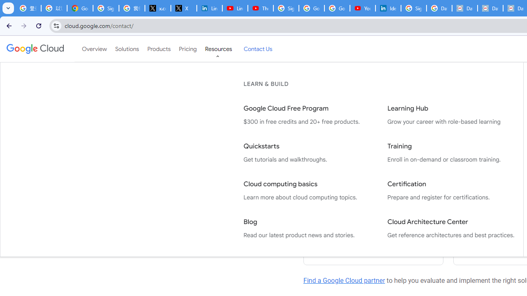 The height and width of the screenshot is (296, 527). What do you see at coordinates (159, 49) in the screenshot?
I see `Products` at bounding box center [159, 49].